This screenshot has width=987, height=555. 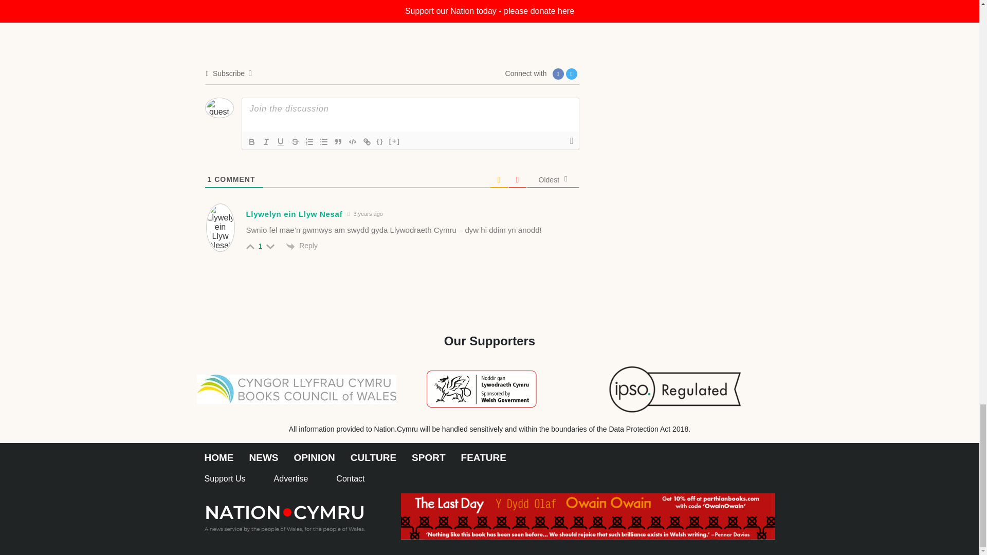 What do you see at coordinates (367, 142) in the screenshot?
I see `Link` at bounding box center [367, 142].